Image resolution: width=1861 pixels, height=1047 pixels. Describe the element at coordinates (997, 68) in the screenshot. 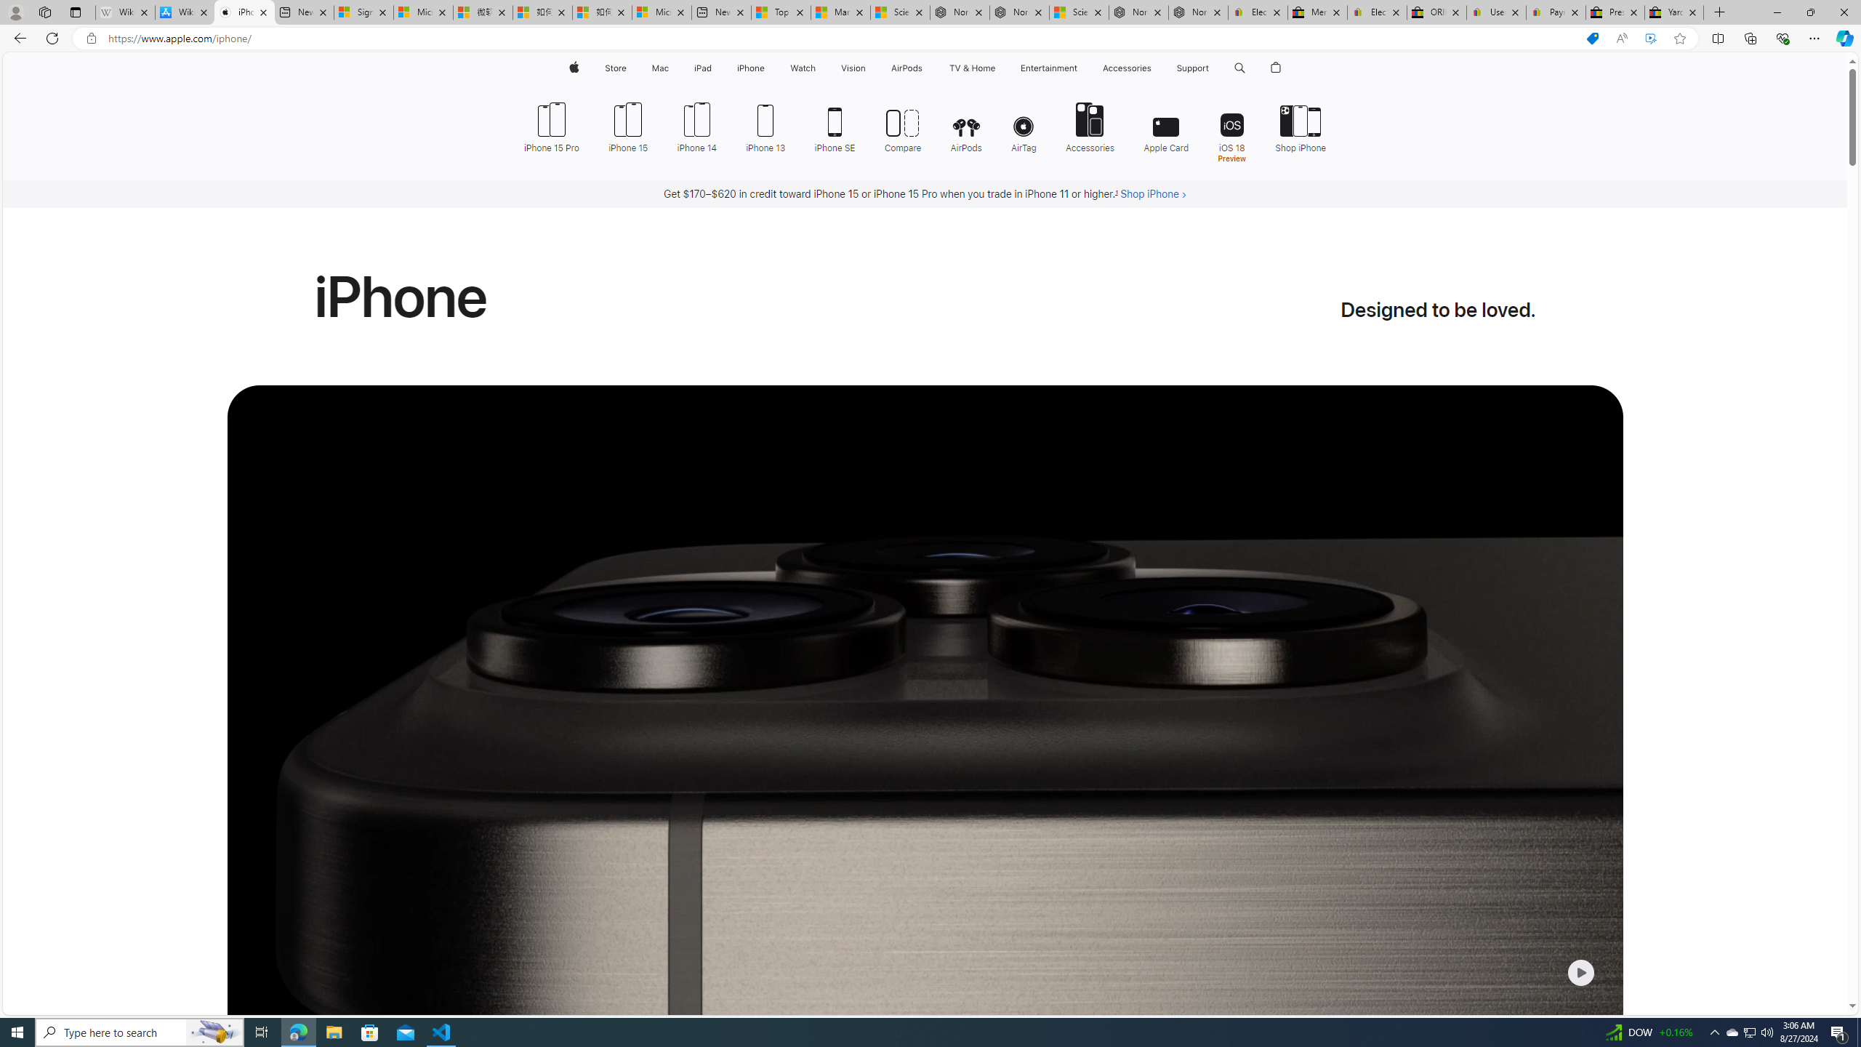

I see `TV and Home menu` at that location.